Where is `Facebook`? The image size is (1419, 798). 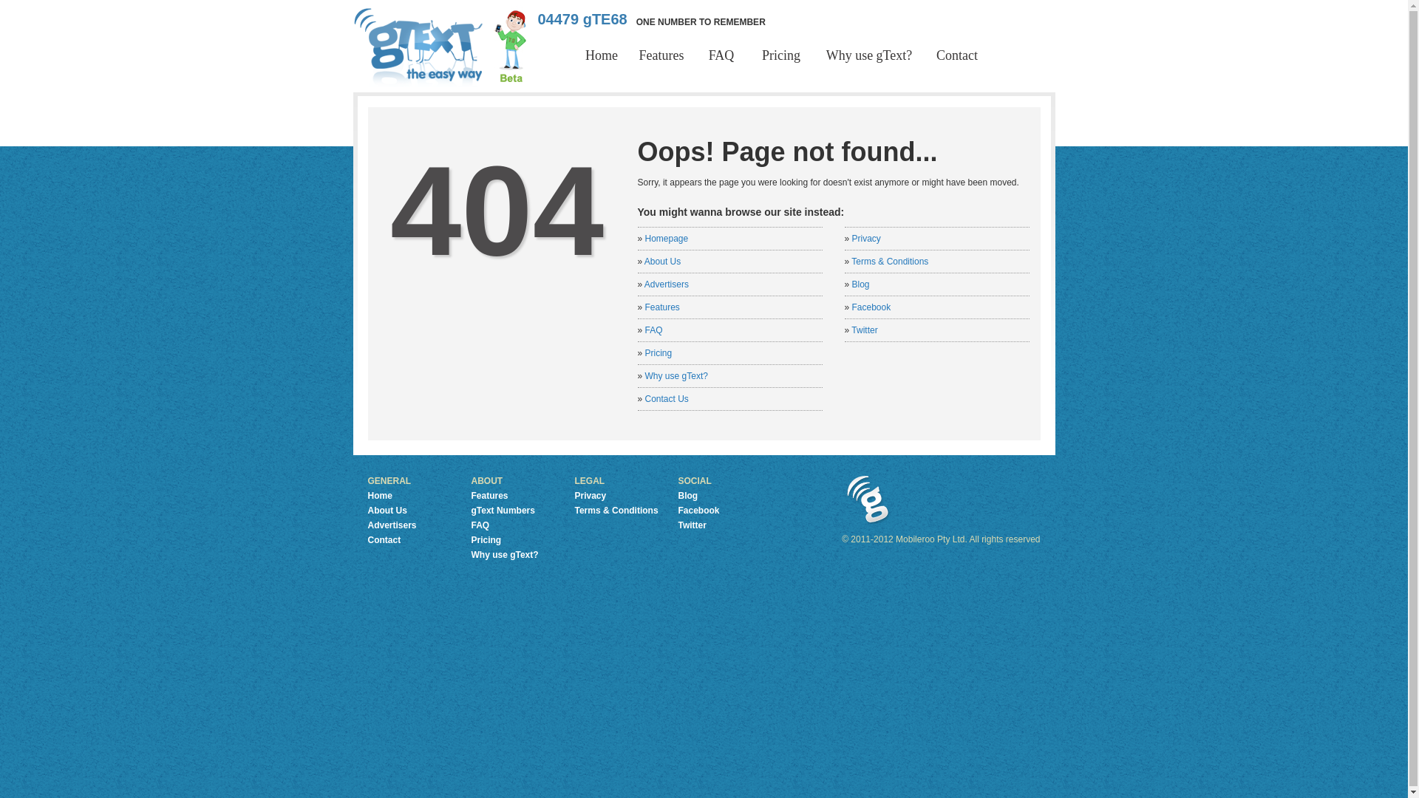 Facebook is located at coordinates (872, 307).